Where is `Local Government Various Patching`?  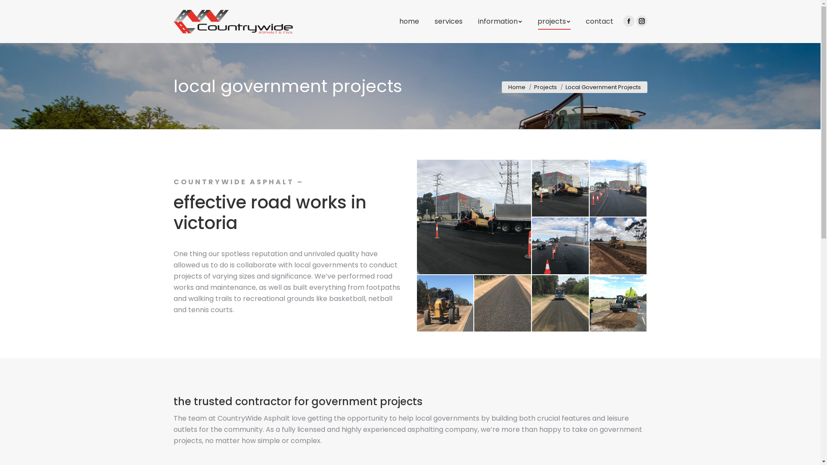
Local Government Various Patching is located at coordinates (618, 303).